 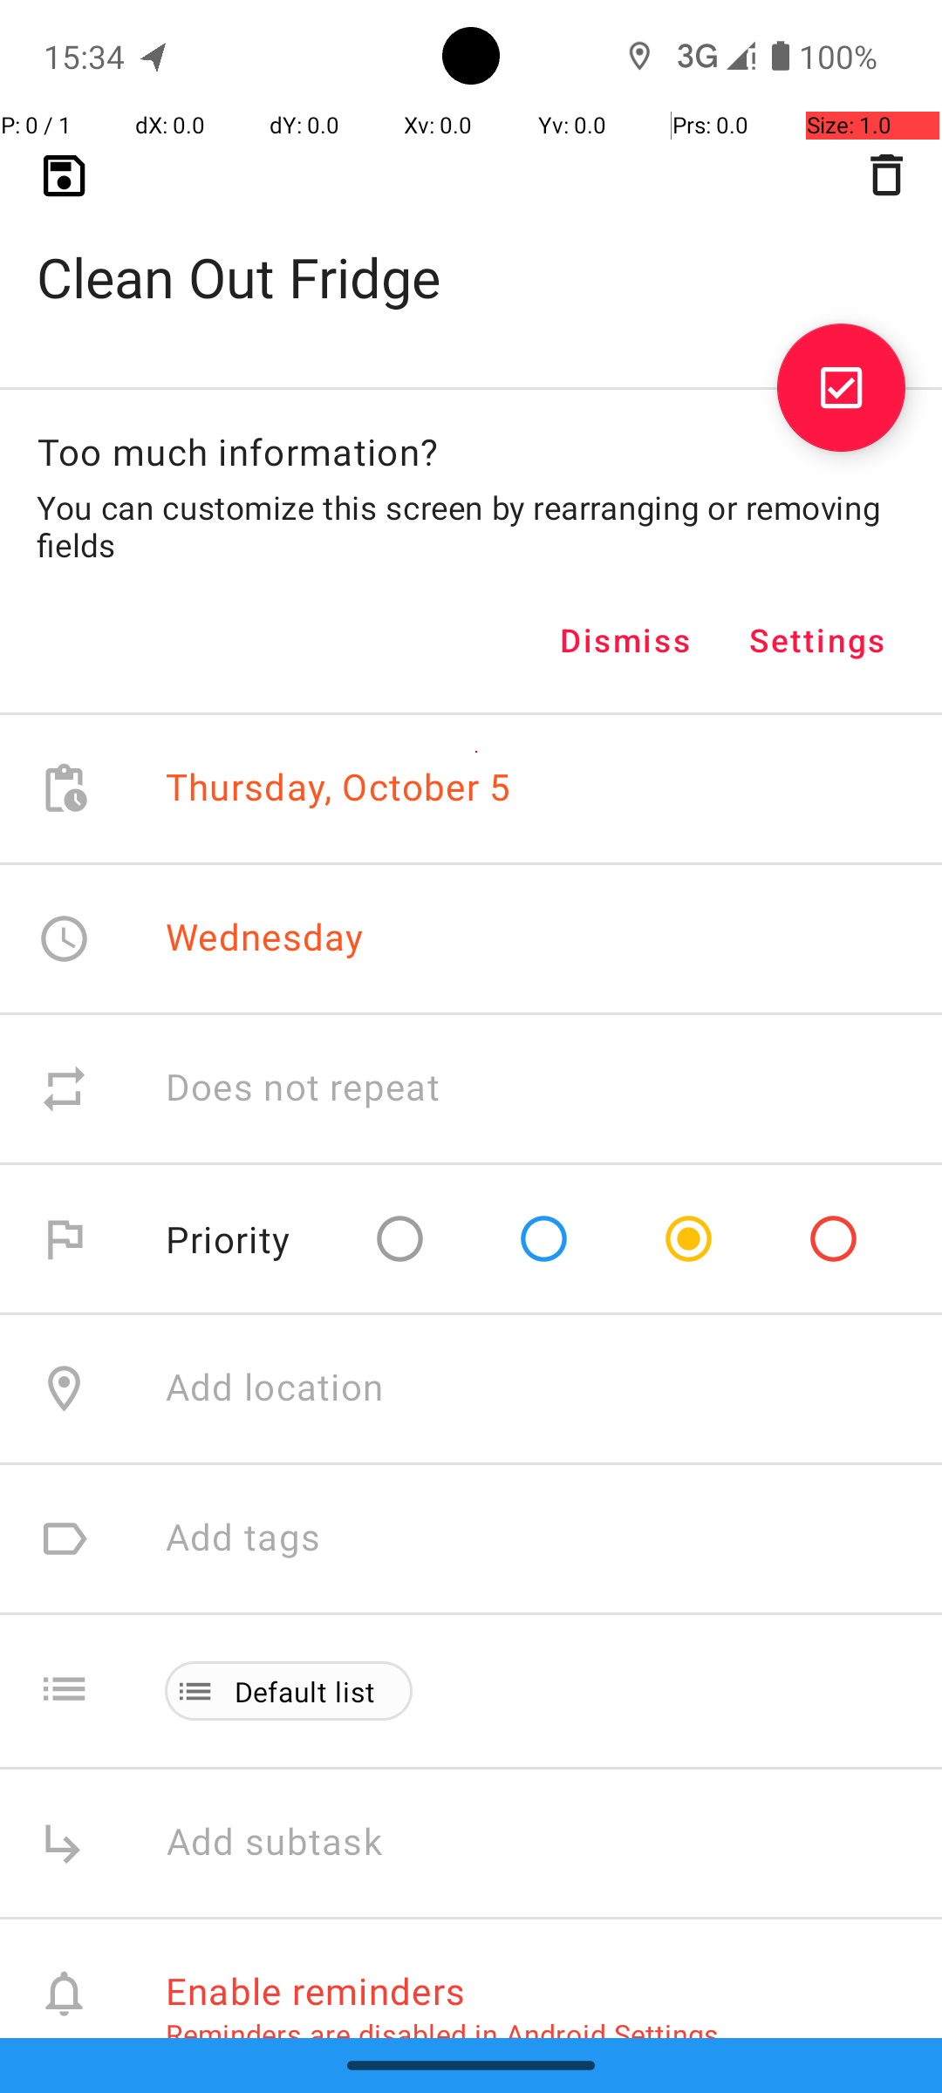 What do you see at coordinates (471, 249) in the screenshot?
I see `Clean Out Fridge` at bounding box center [471, 249].